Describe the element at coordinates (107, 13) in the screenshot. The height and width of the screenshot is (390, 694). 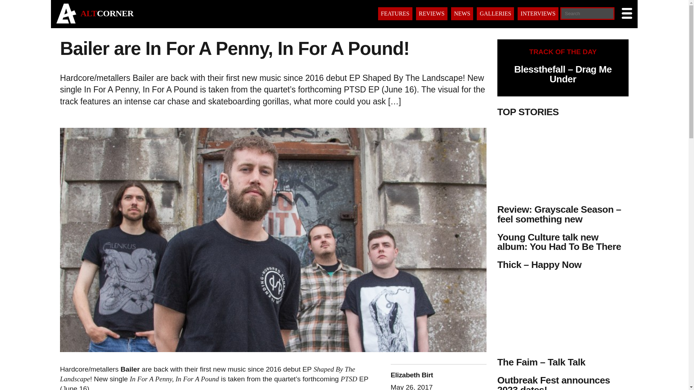
I see `ALTCORNER` at that location.